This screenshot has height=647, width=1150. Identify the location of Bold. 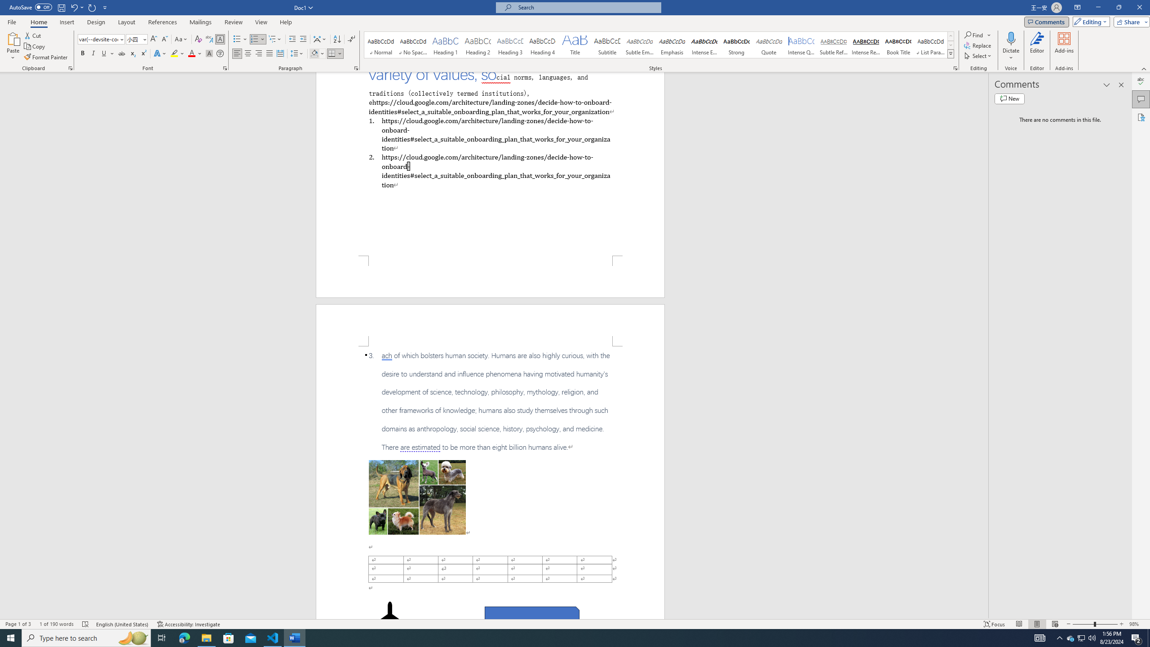
(83, 54).